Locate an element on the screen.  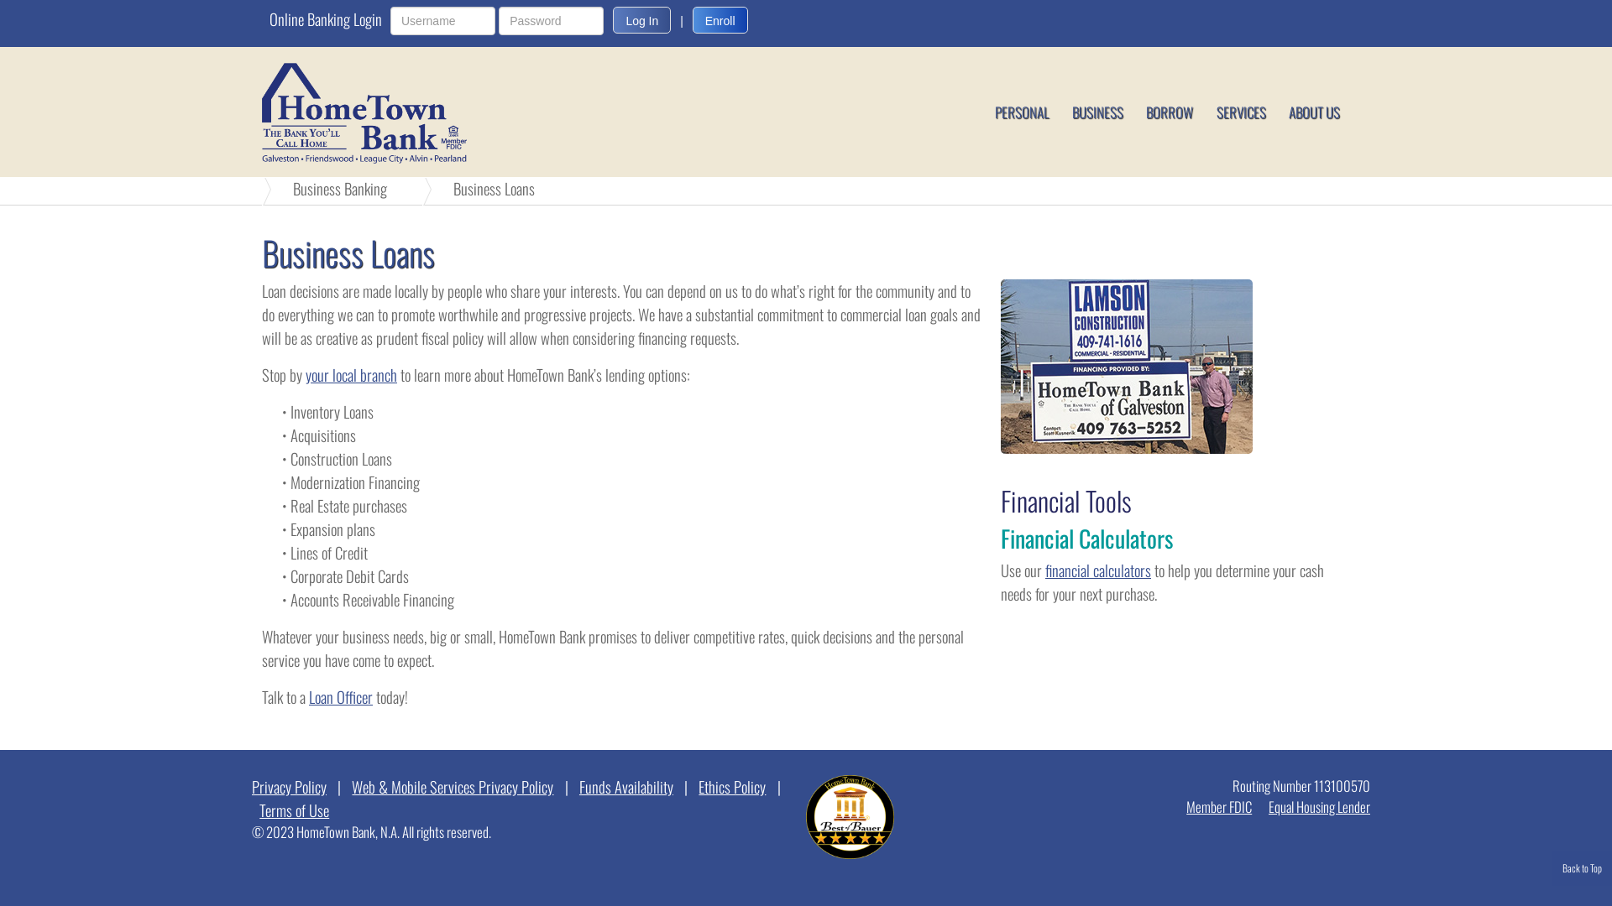
SERVICES is located at coordinates (1241, 112).